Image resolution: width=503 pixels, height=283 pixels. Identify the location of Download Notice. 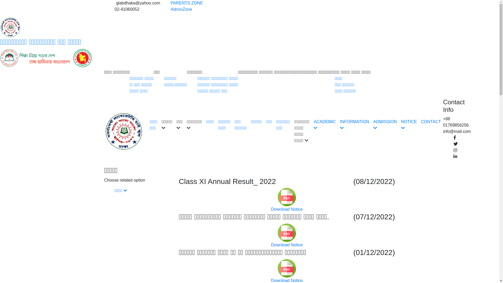
(287, 203).